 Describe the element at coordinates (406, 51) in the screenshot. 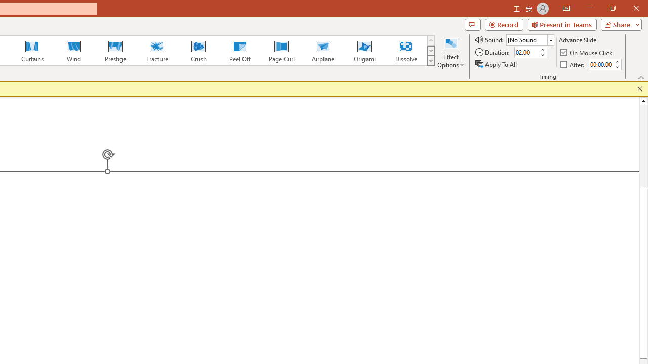

I see `Dissolve` at that location.